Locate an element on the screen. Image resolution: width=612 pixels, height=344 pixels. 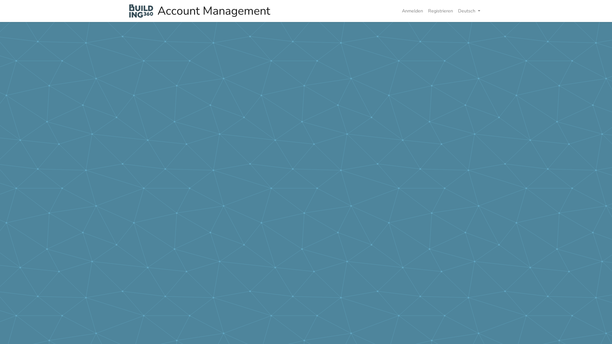
Account Management is located at coordinates (200, 11).